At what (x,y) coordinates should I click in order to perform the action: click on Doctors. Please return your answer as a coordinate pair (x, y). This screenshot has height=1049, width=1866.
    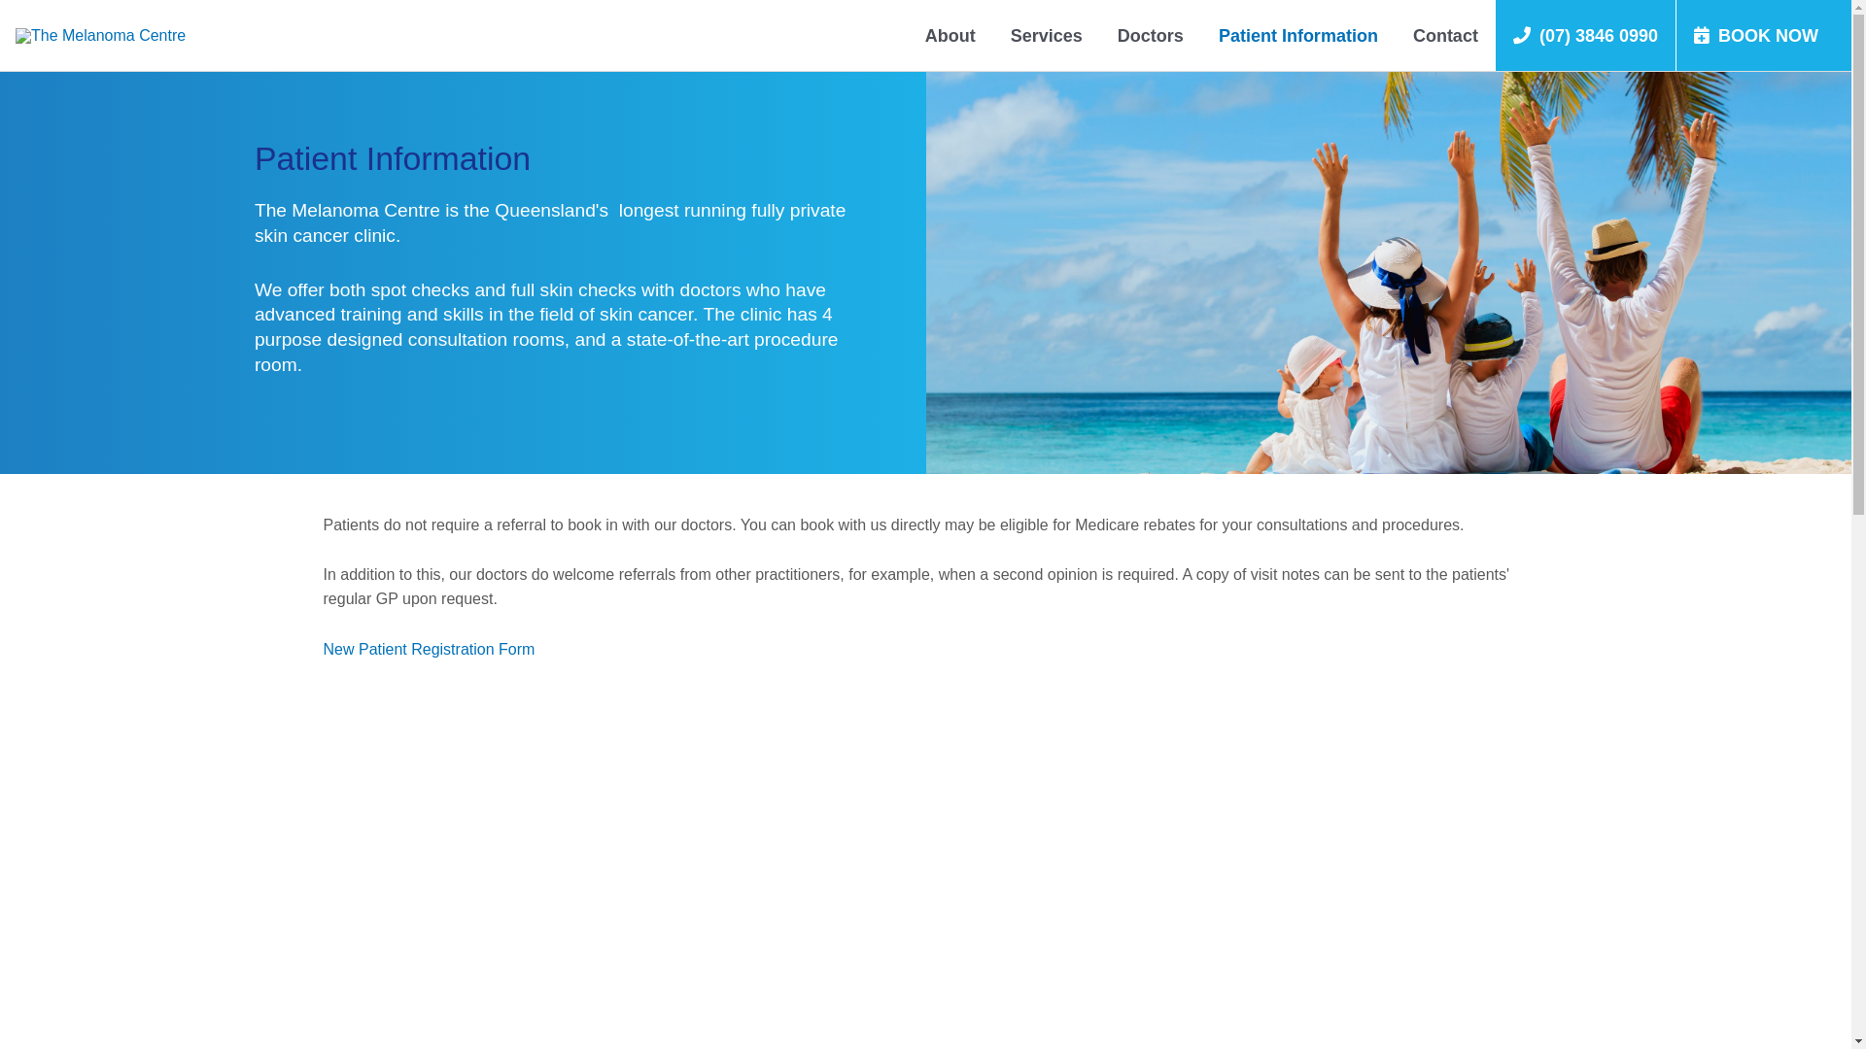
    Looking at the image, I should click on (1151, 35).